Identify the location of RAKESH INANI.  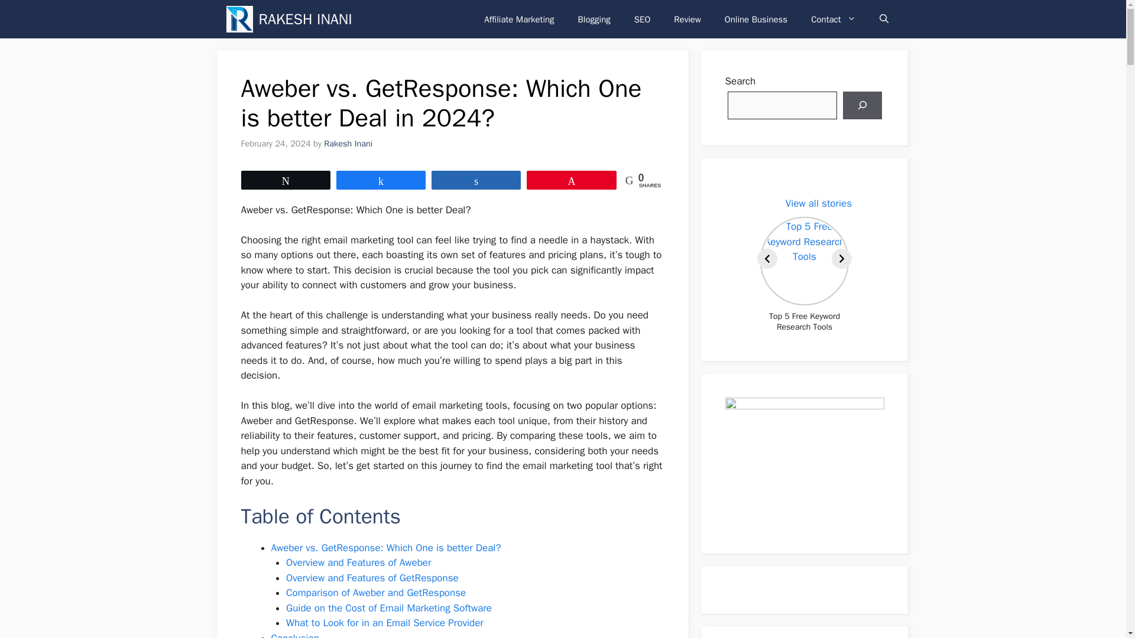
(305, 19).